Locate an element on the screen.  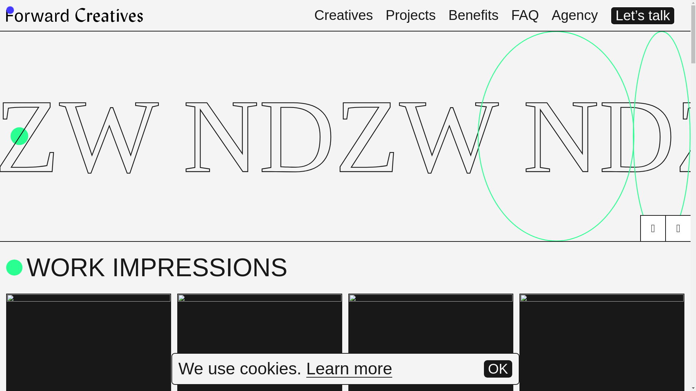
Creatives is located at coordinates (344, 15).